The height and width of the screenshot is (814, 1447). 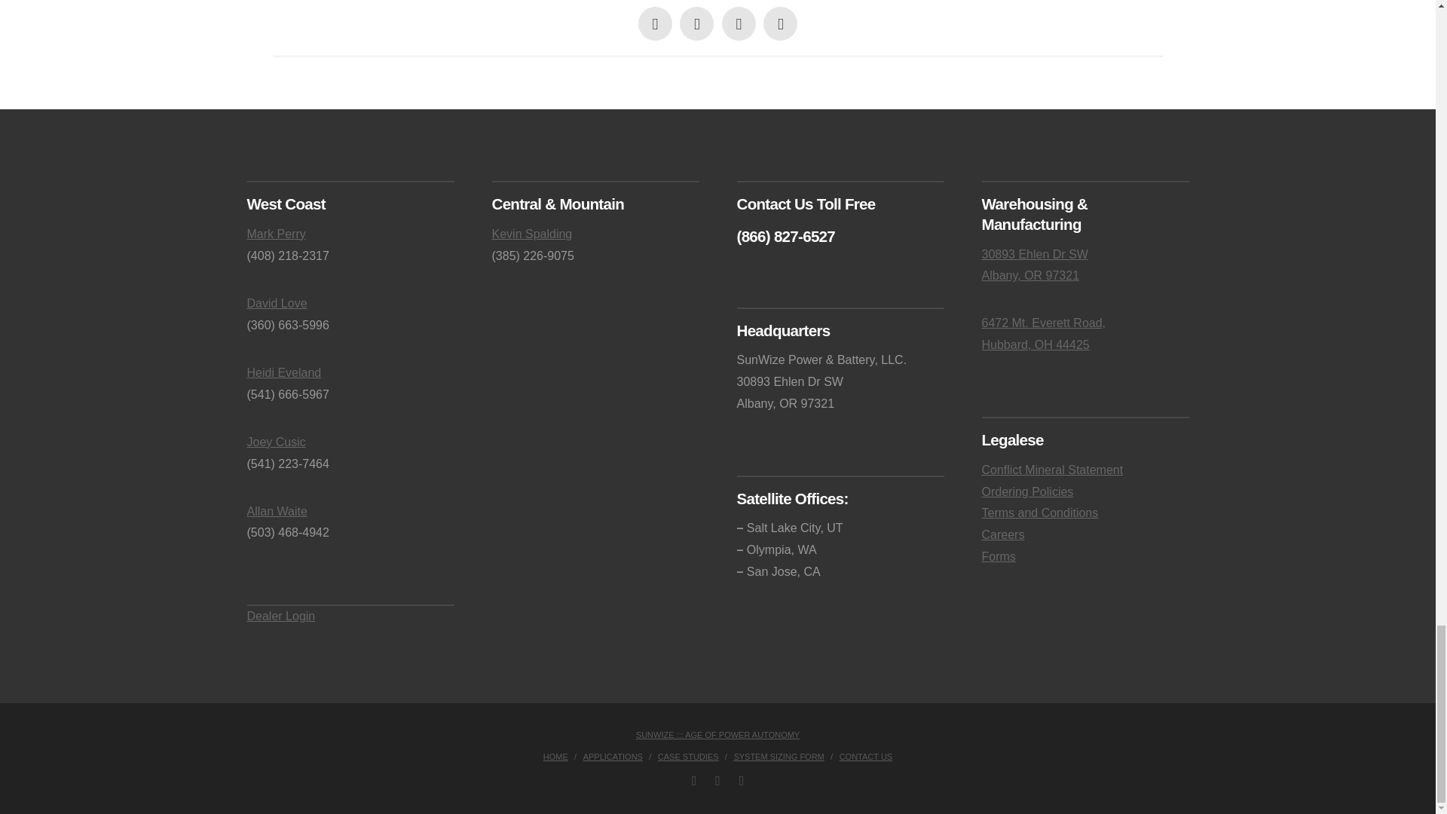 I want to click on Share on Facebook, so click(x=655, y=23).